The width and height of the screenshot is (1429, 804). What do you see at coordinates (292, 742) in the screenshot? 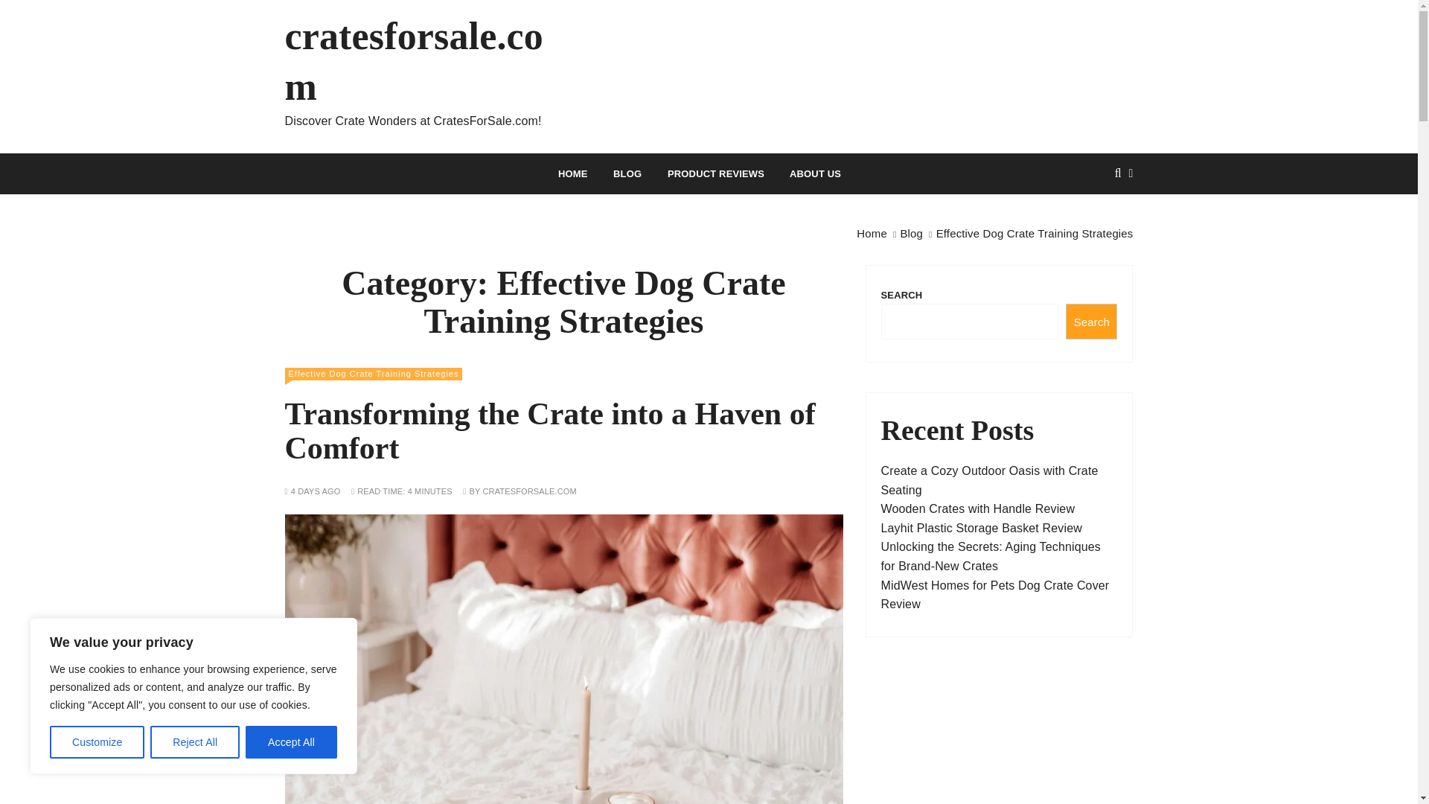
I see `Accept All` at bounding box center [292, 742].